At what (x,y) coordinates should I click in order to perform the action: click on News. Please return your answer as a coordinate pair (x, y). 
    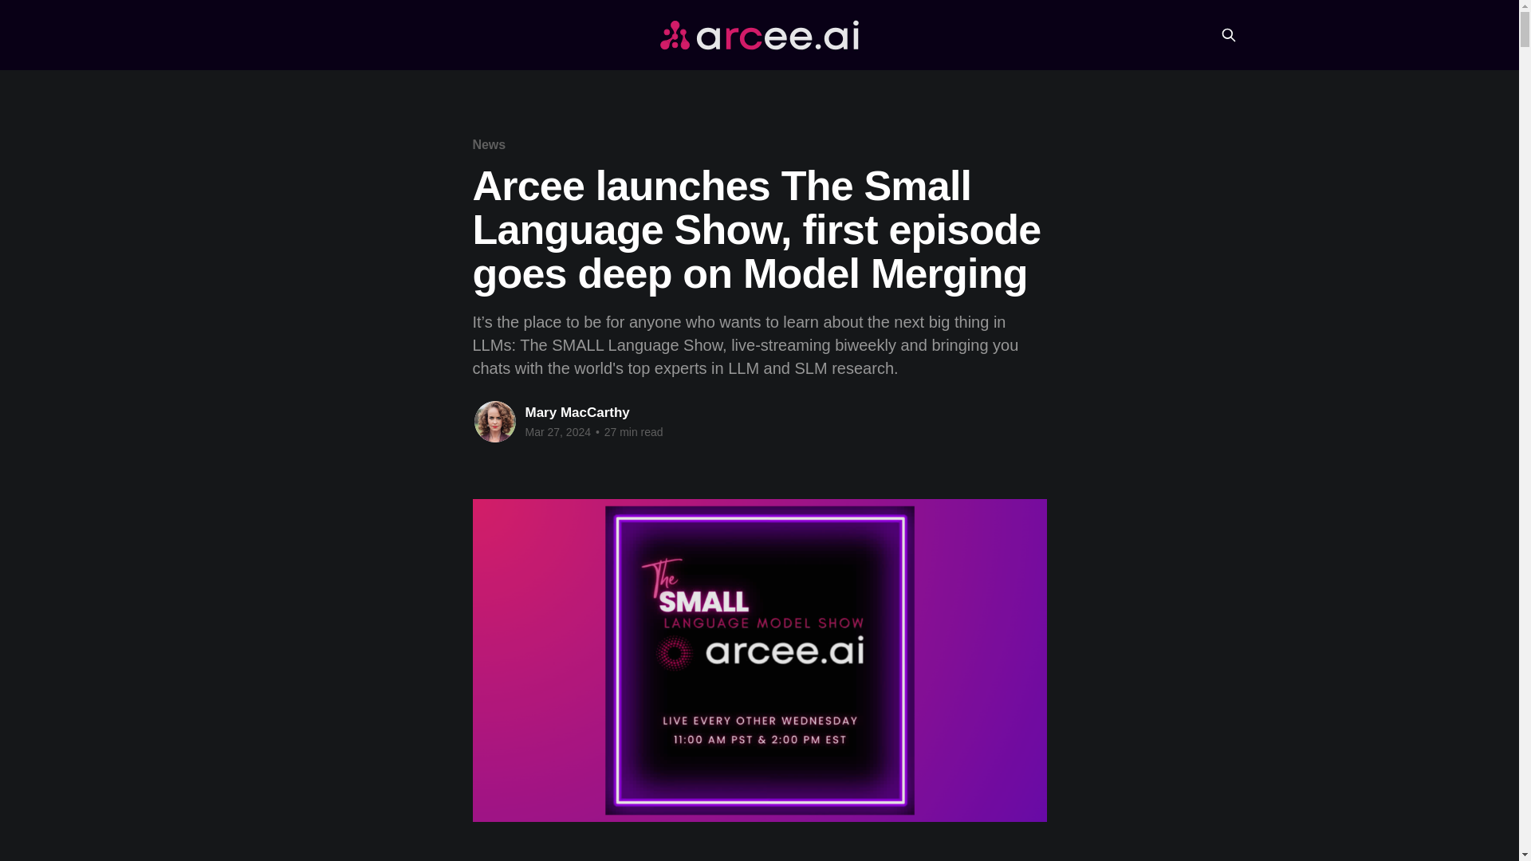
    Looking at the image, I should click on (488, 144).